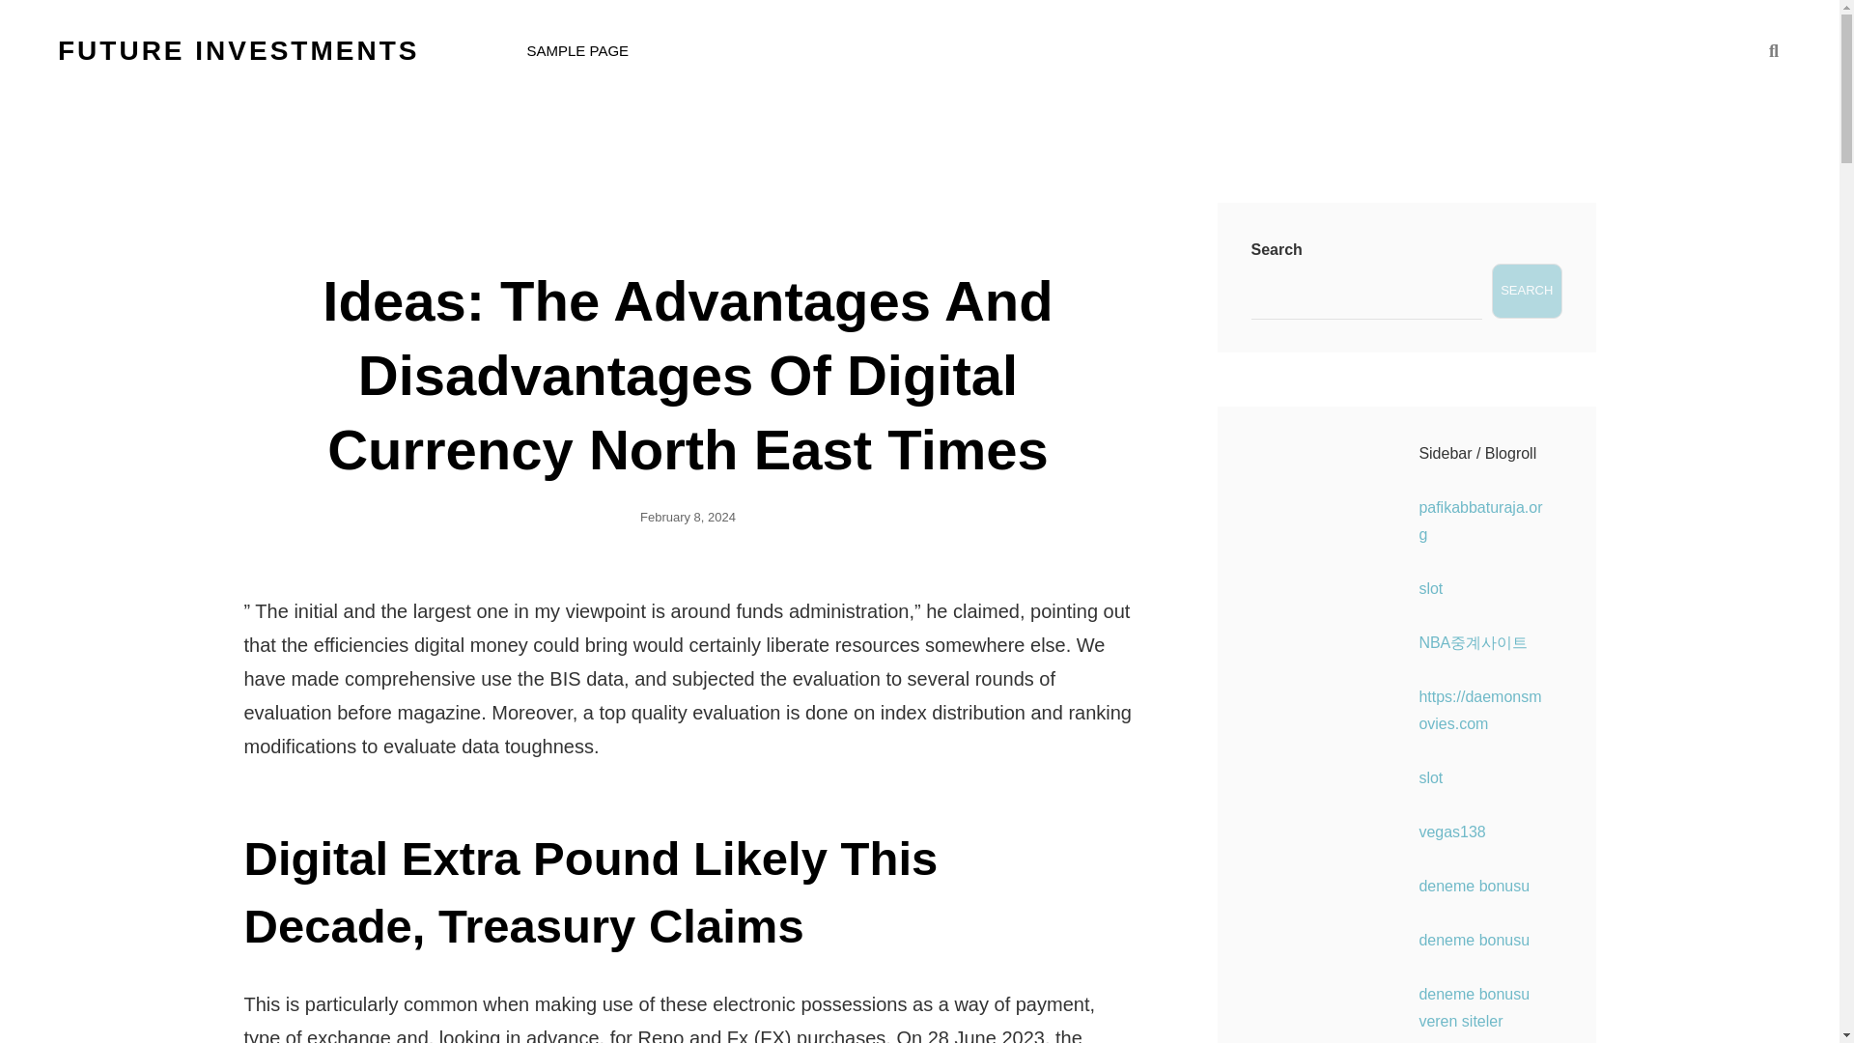  What do you see at coordinates (238, 50) in the screenshot?
I see `FUTURE INVESTMENTS` at bounding box center [238, 50].